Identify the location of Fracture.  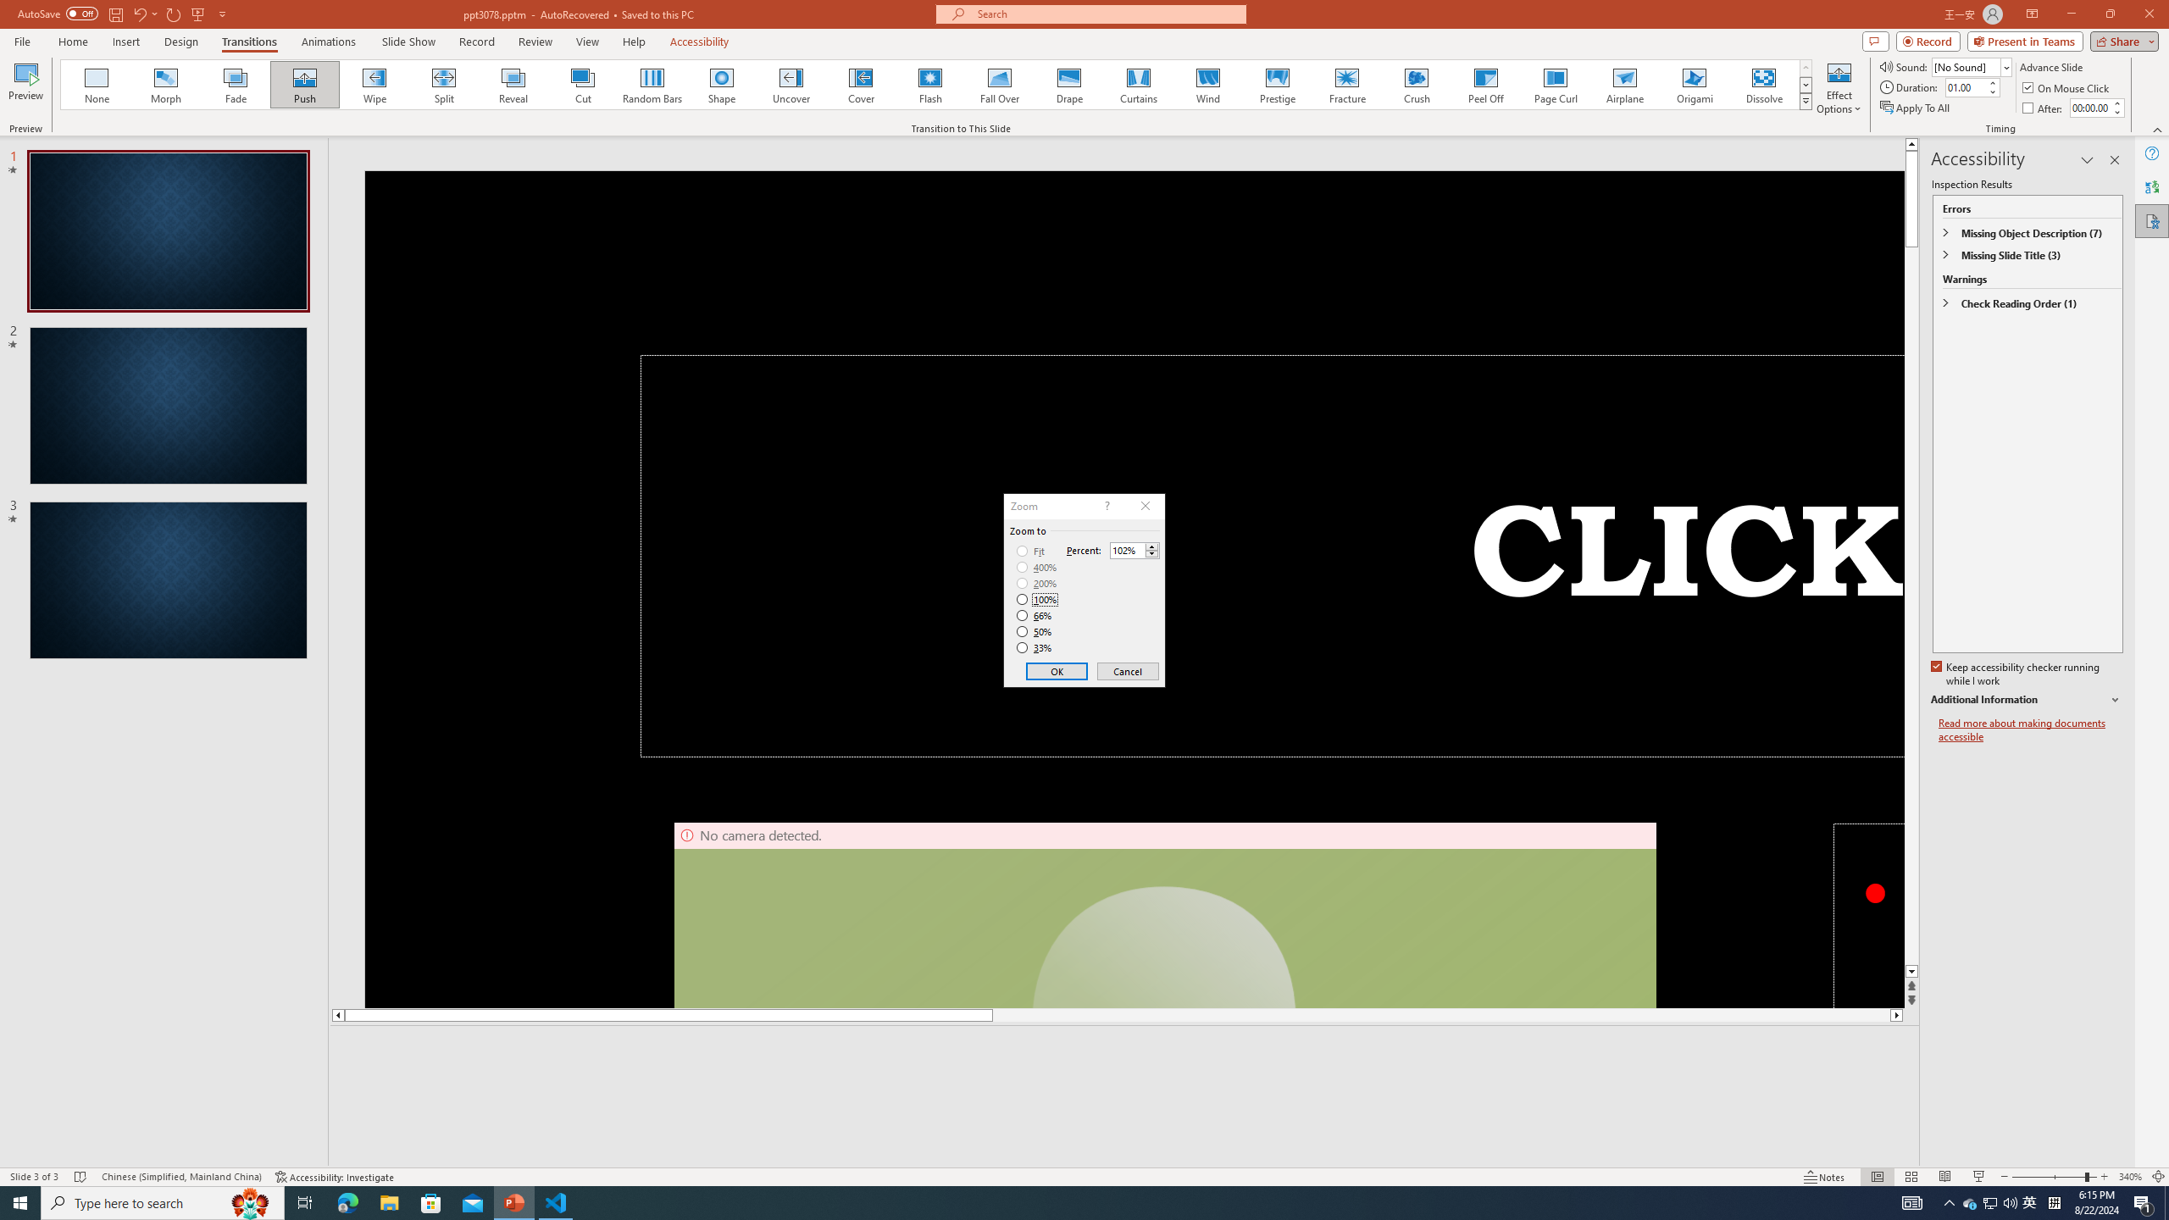
(1346, 85).